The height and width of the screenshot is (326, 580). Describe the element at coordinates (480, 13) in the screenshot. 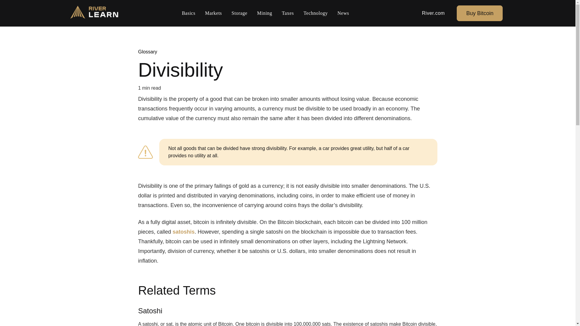

I see `Buy Bitcoin` at that location.